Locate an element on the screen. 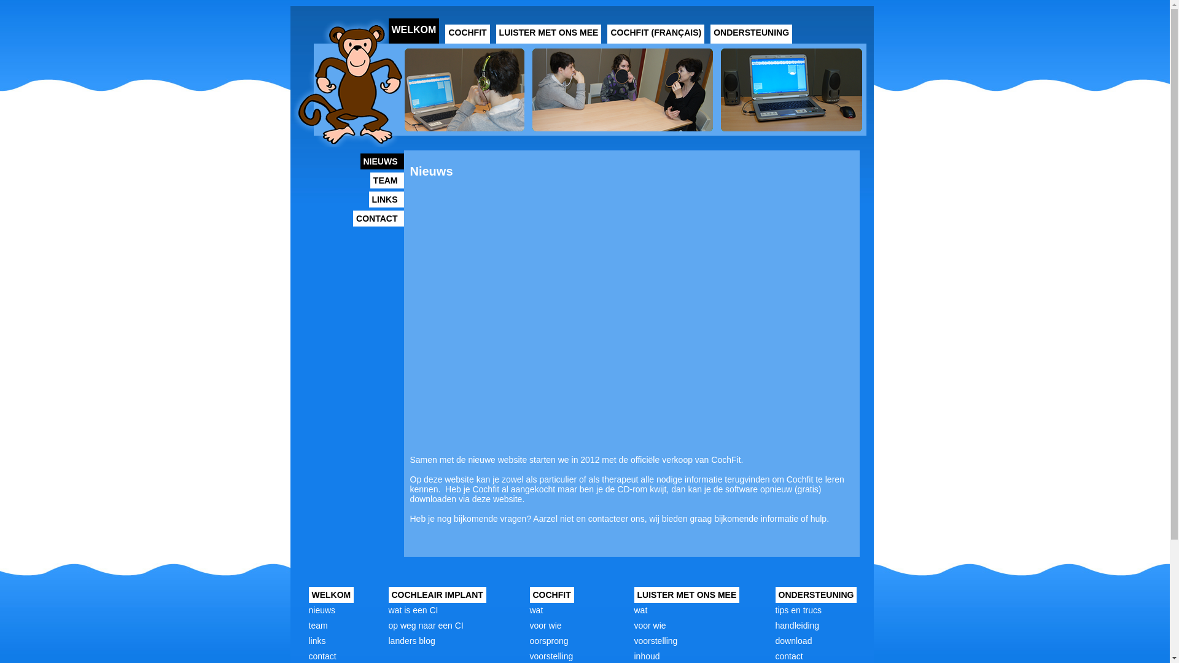 The width and height of the screenshot is (1179, 663). voor wie is located at coordinates (650, 626).